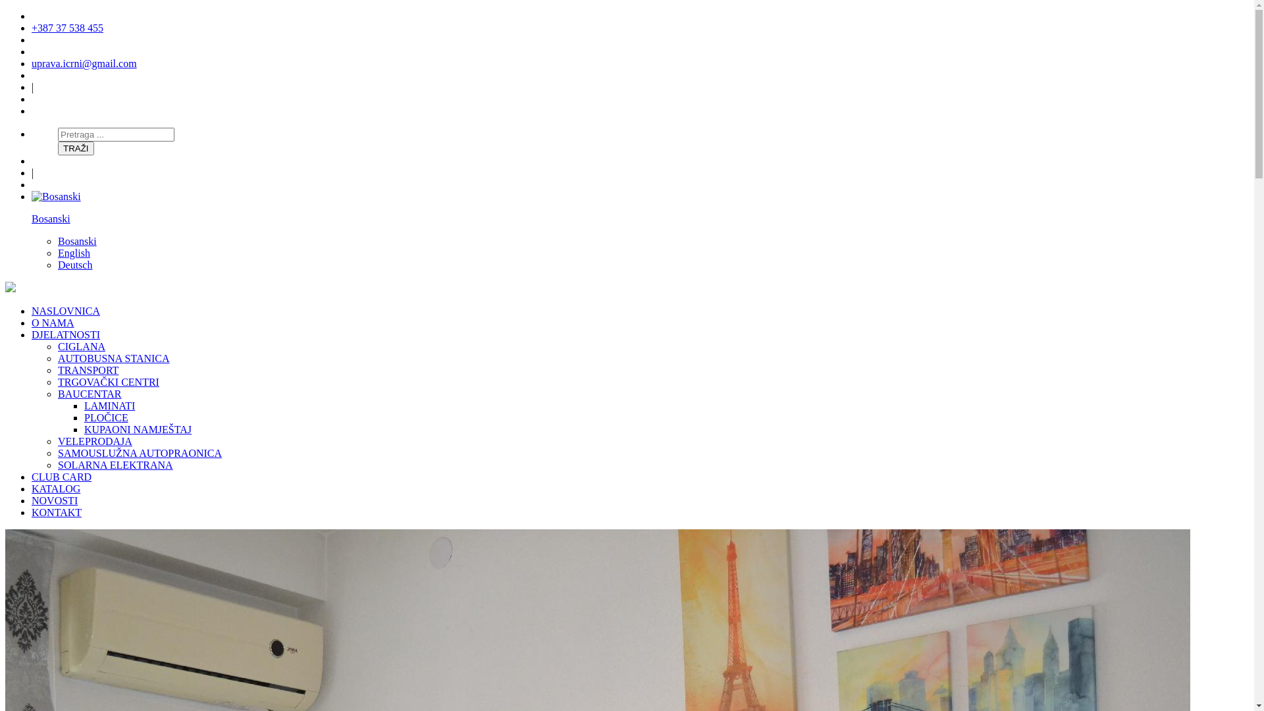 The image size is (1264, 711). What do you see at coordinates (55, 500) in the screenshot?
I see `NOVOSTI` at bounding box center [55, 500].